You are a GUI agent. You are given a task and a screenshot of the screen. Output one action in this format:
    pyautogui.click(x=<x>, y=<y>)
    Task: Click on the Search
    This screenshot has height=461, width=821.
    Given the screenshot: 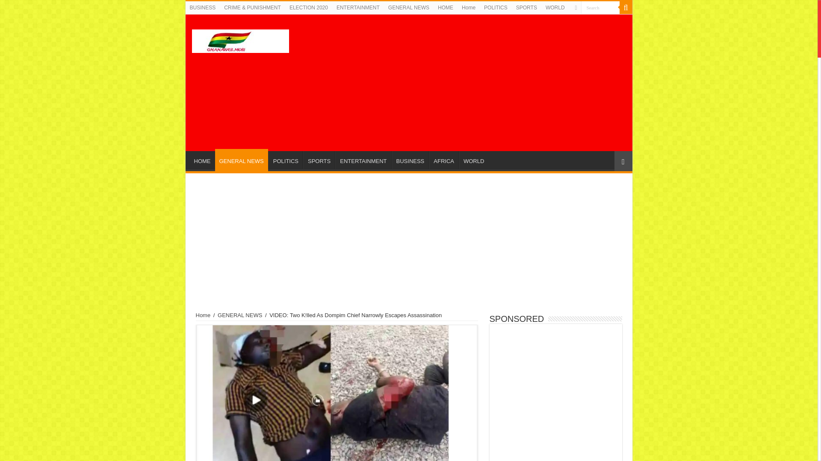 What is the action you would take?
    pyautogui.click(x=600, y=8)
    